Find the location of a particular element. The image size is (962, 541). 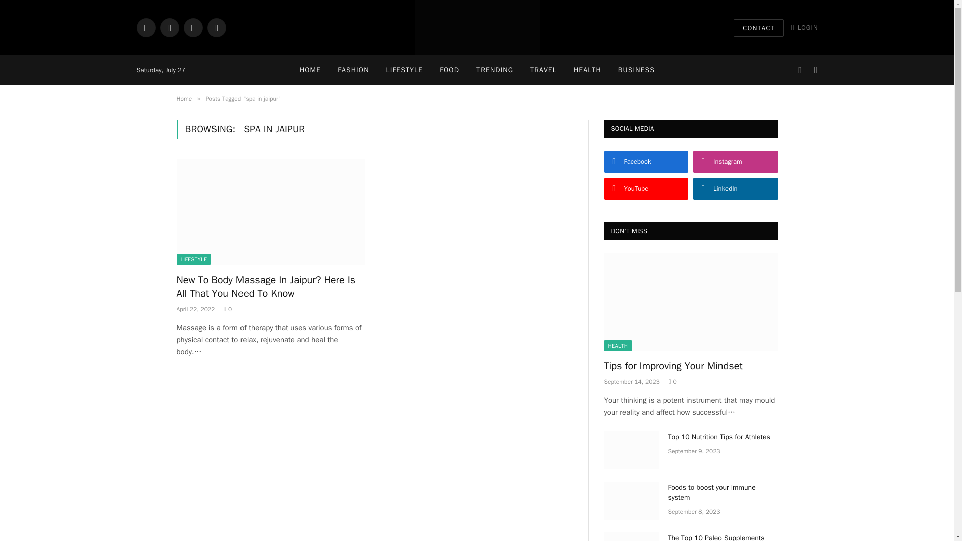

CONTACT is located at coordinates (759, 28).